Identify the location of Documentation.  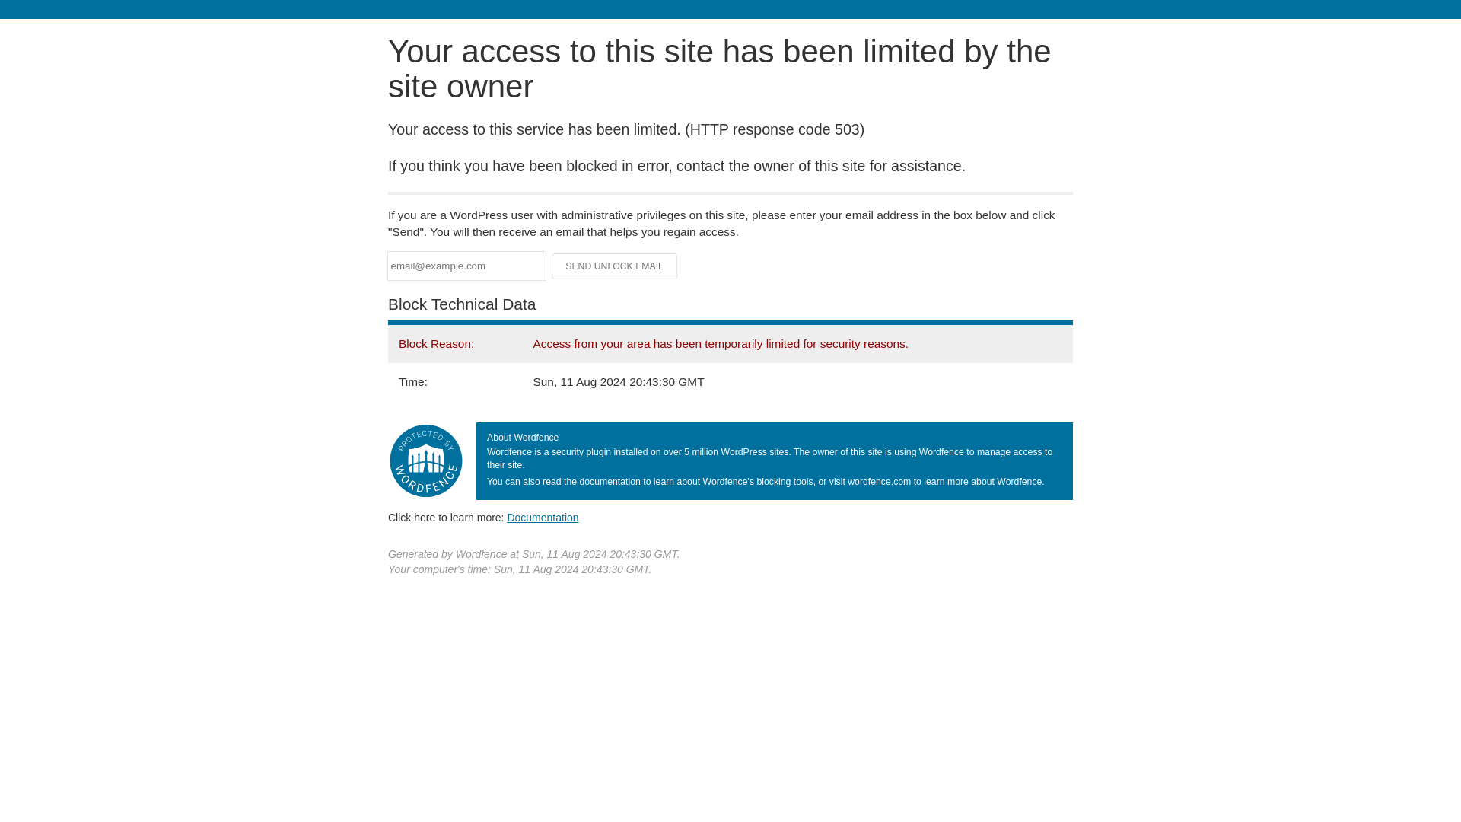
(543, 517).